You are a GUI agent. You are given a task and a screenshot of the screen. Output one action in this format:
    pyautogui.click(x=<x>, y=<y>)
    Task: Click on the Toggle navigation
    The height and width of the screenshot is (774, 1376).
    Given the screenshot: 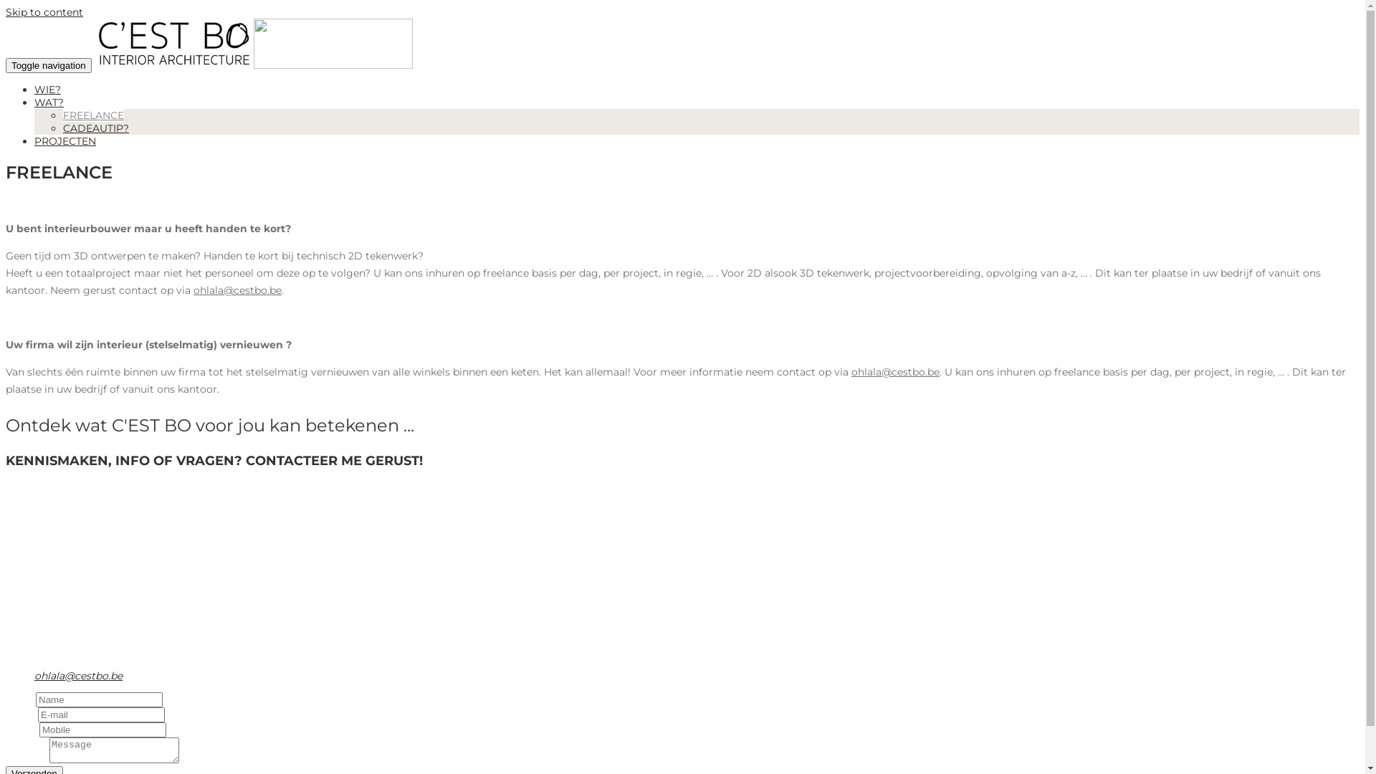 What is the action you would take?
    pyautogui.click(x=49, y=66)
    